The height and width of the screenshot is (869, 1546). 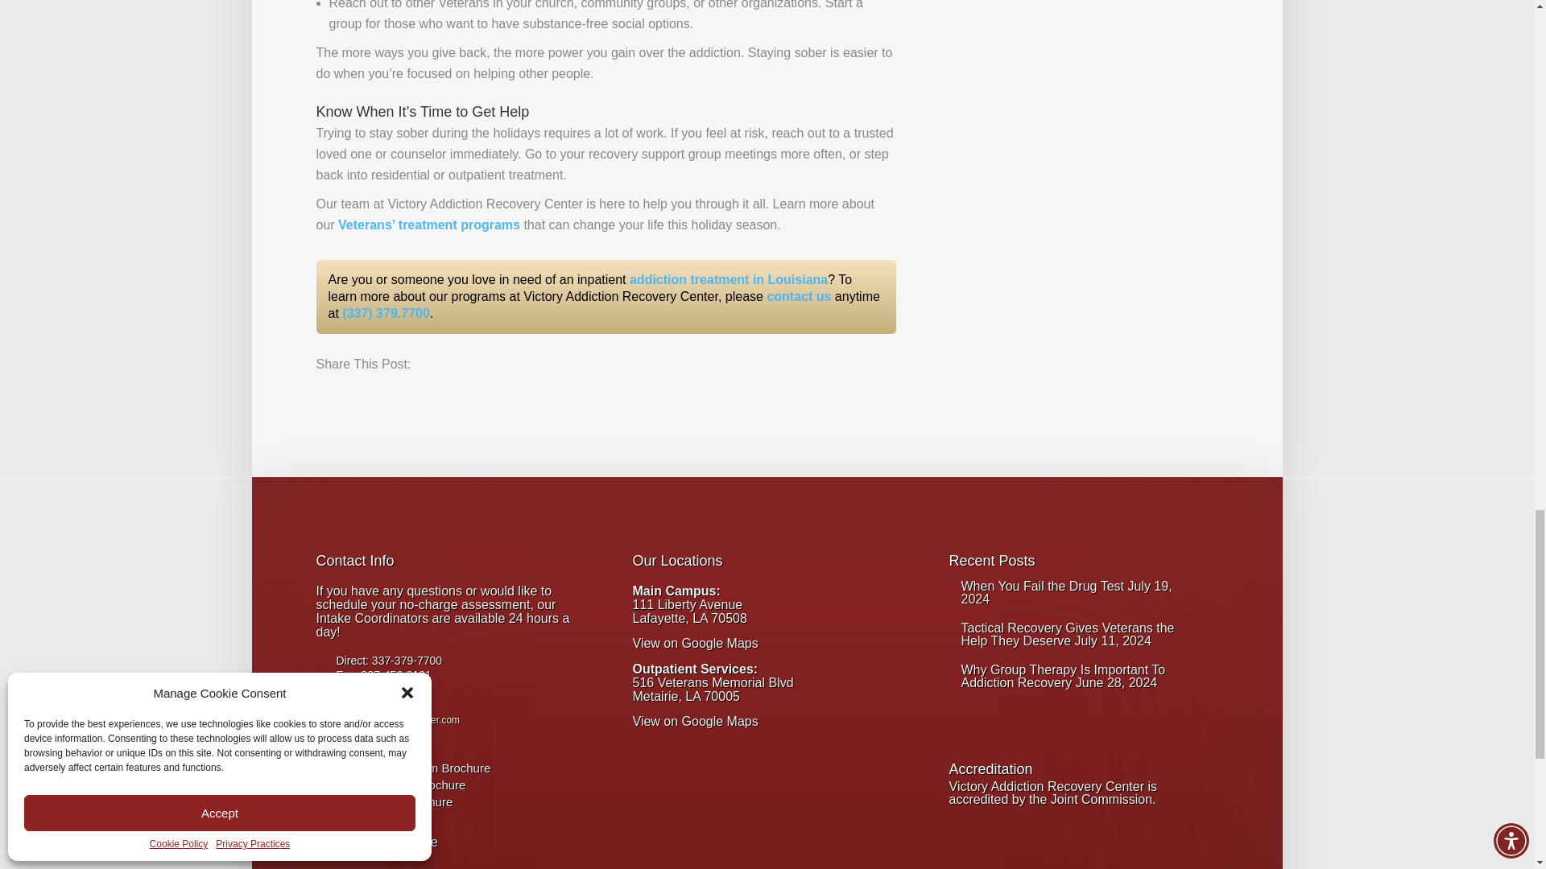 I want to click on Share on Twitter, so click(x=359, y=396).